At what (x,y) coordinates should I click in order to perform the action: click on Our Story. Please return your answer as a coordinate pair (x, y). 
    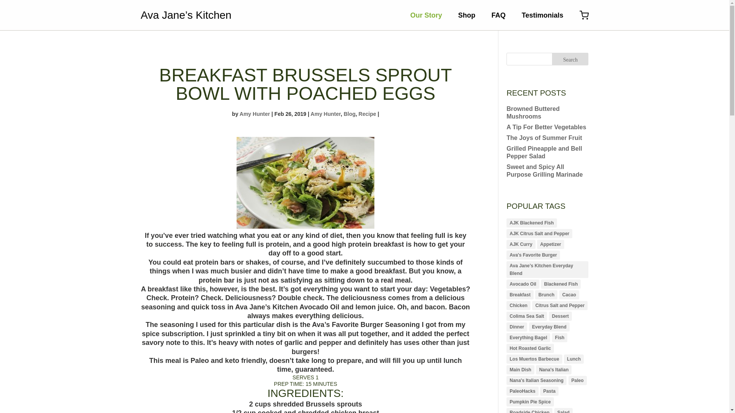
    Looking at the image, I should click on (426, 15).